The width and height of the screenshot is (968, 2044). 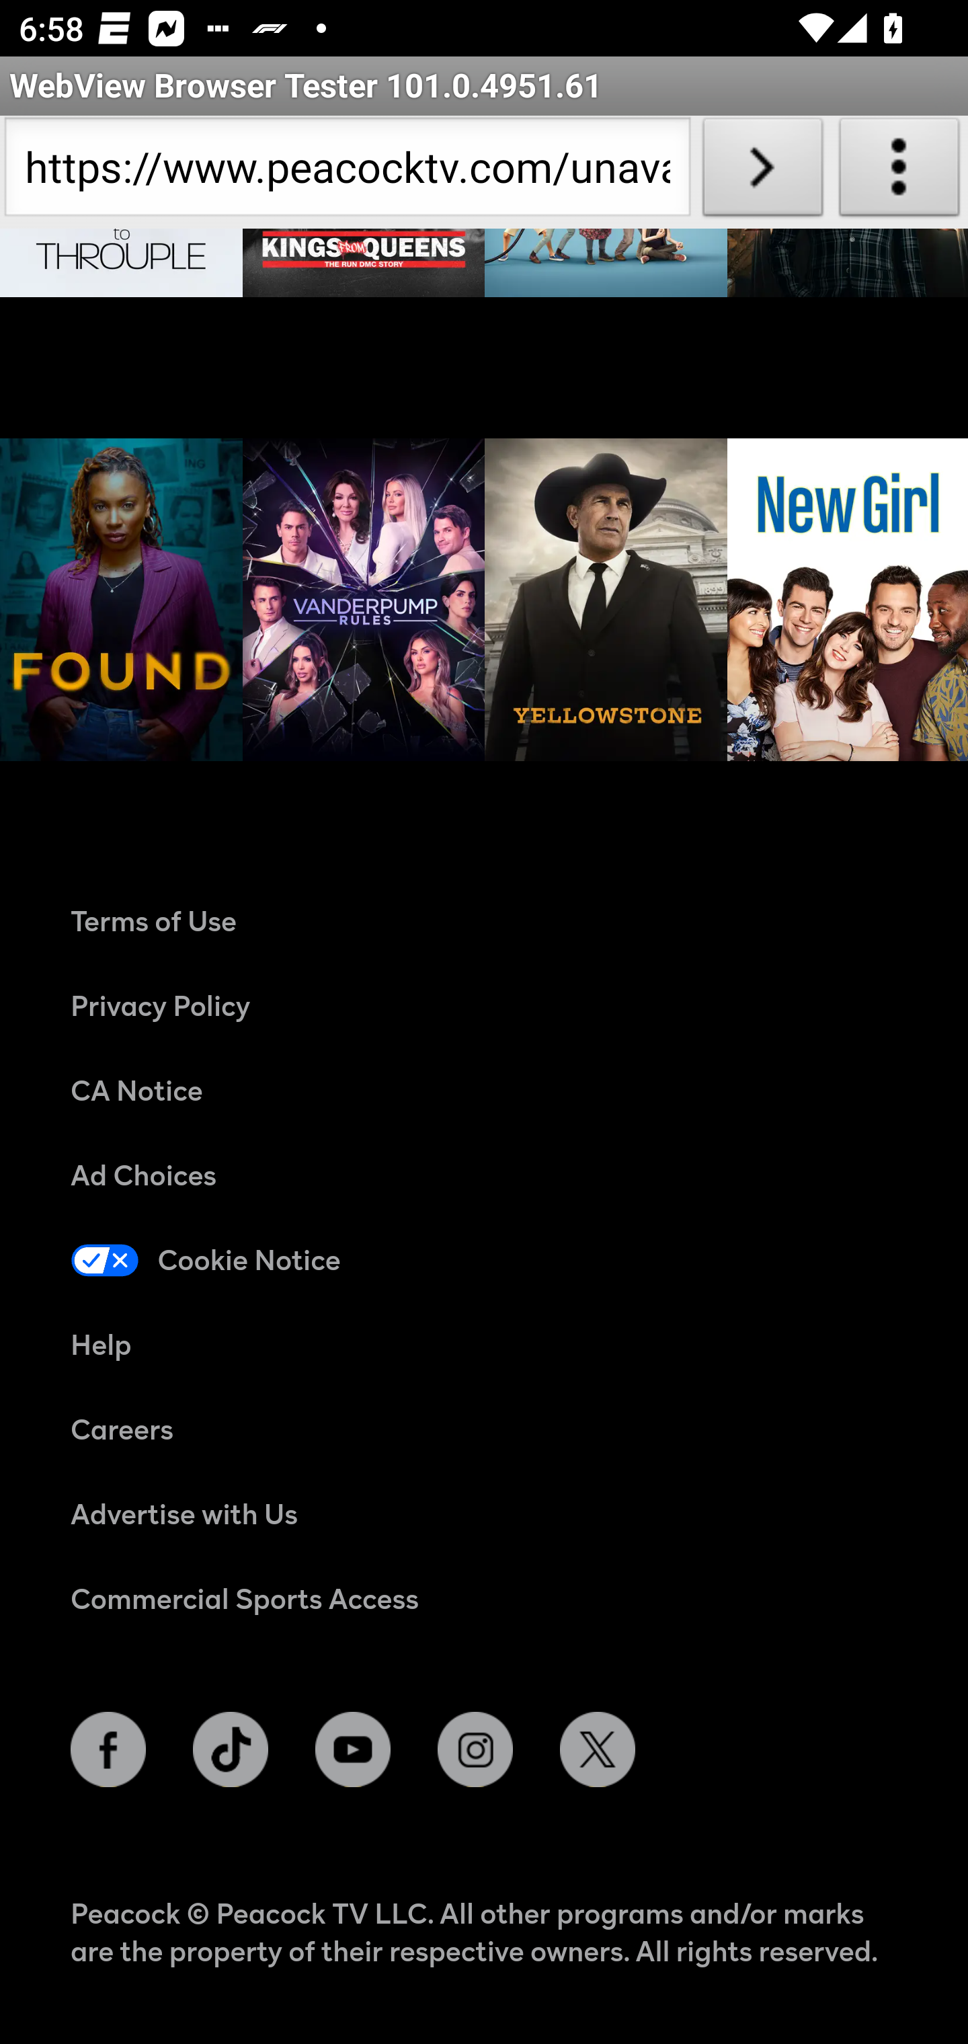 I want to click on Found, so click(x=122, y=600).